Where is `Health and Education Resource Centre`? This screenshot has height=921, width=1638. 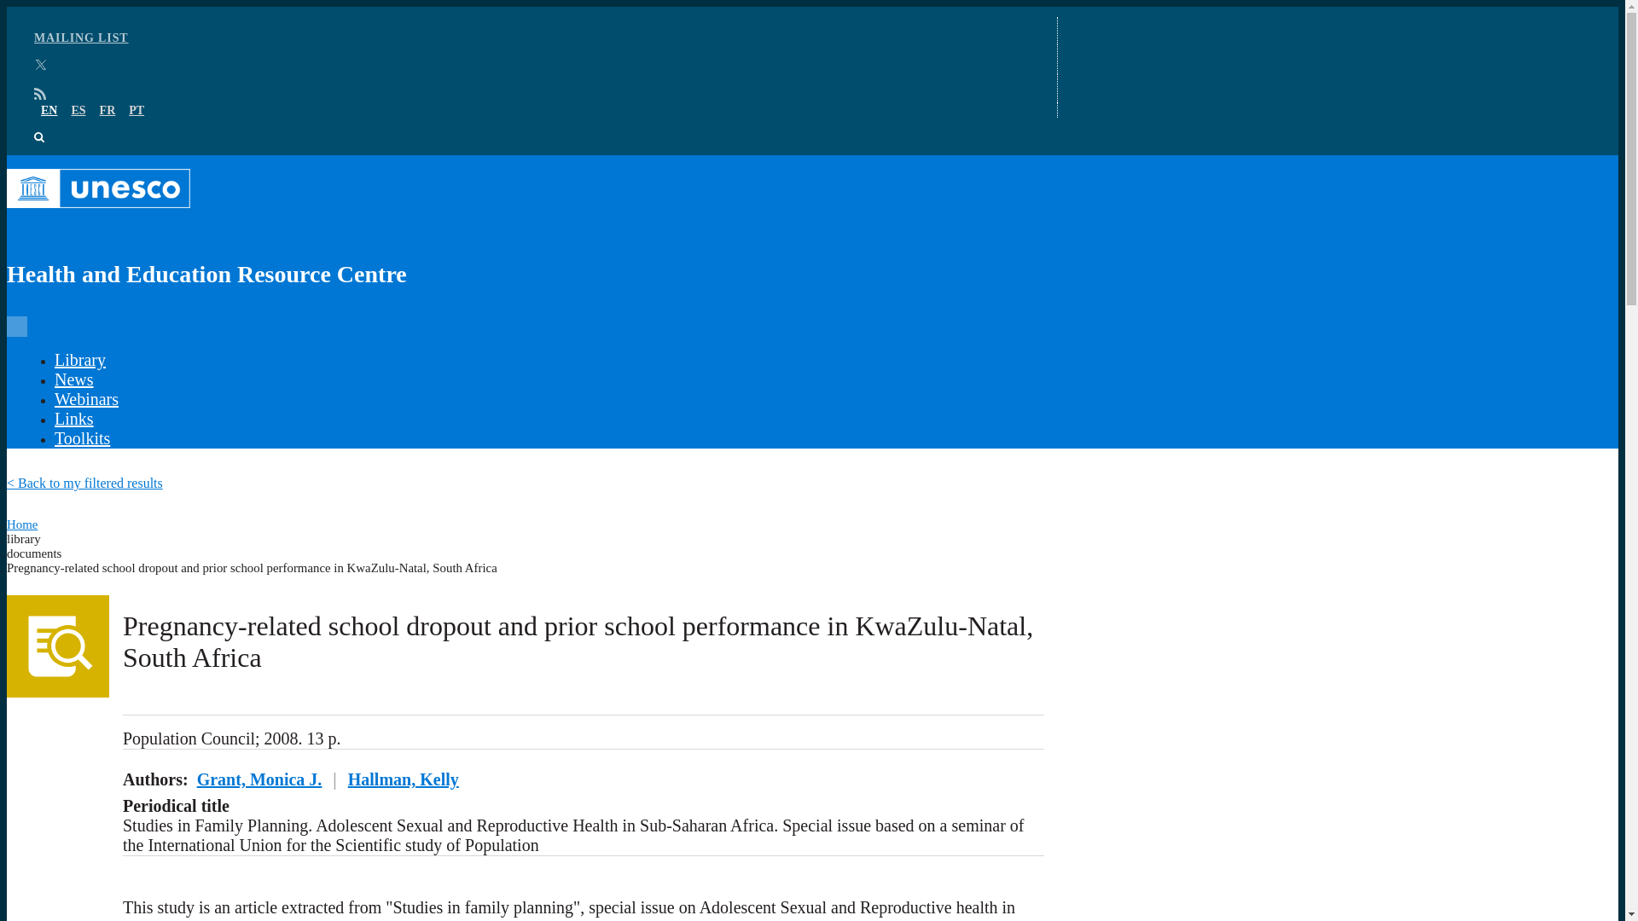
Health and Education Resource Centre is located at coordinates (526, 235).